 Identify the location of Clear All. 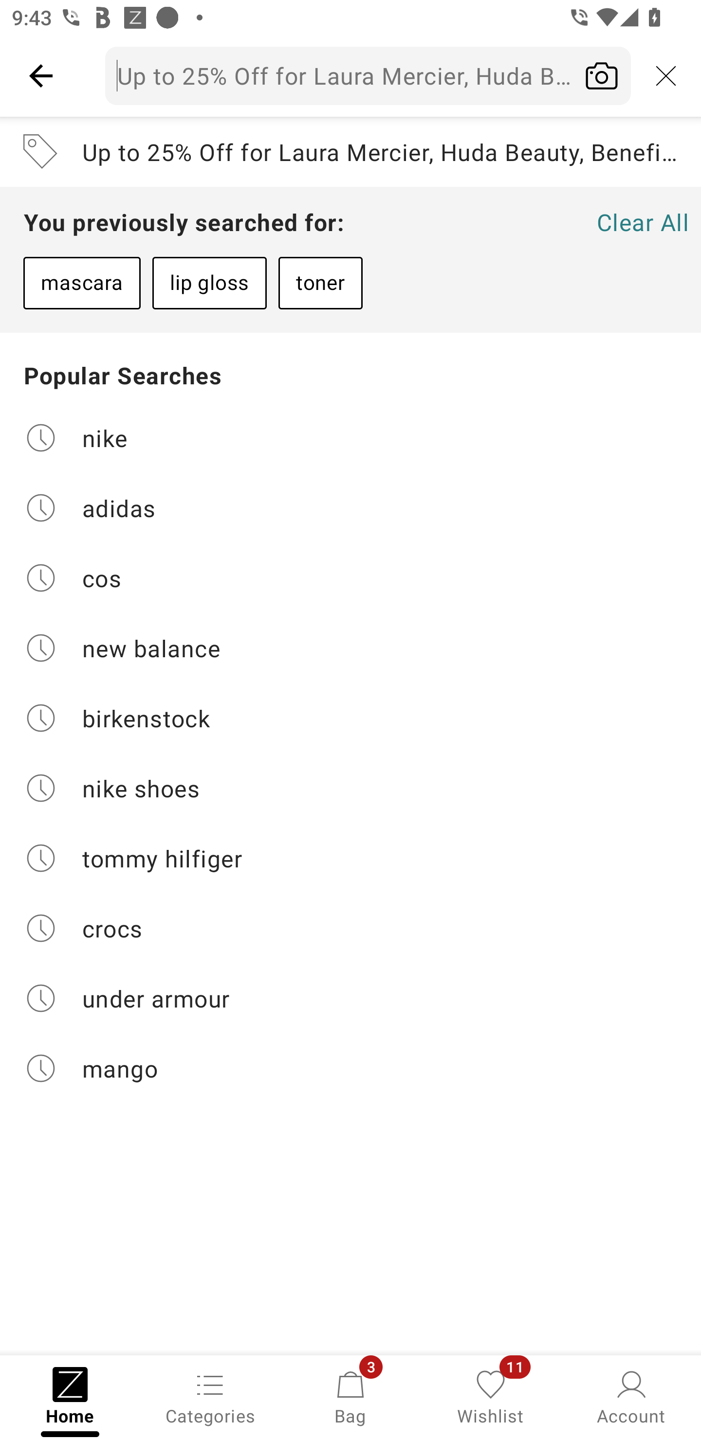
(643, 222).